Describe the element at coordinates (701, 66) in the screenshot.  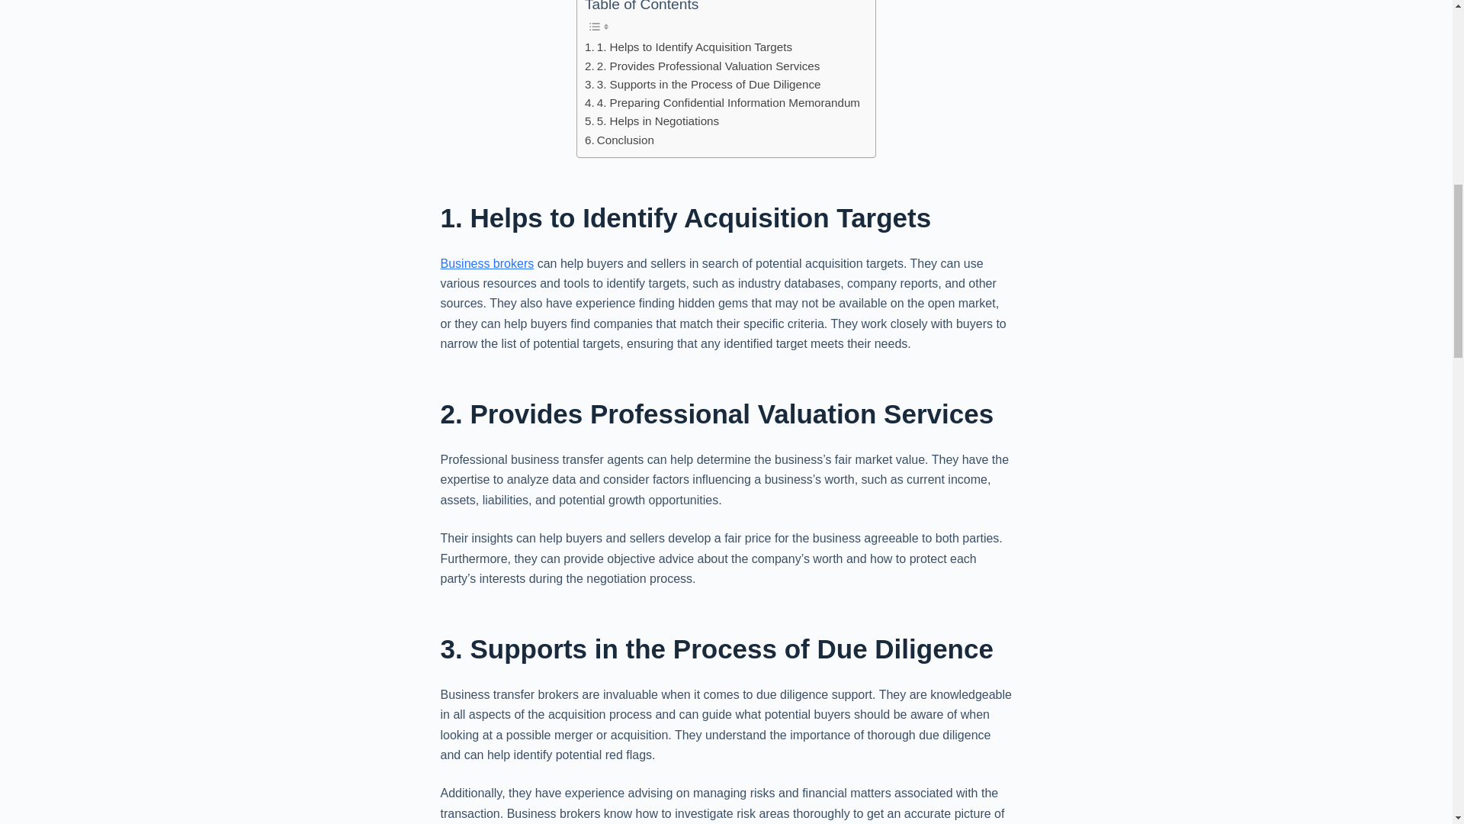
I see `2. Provides Professional Valuation Services` at that location.